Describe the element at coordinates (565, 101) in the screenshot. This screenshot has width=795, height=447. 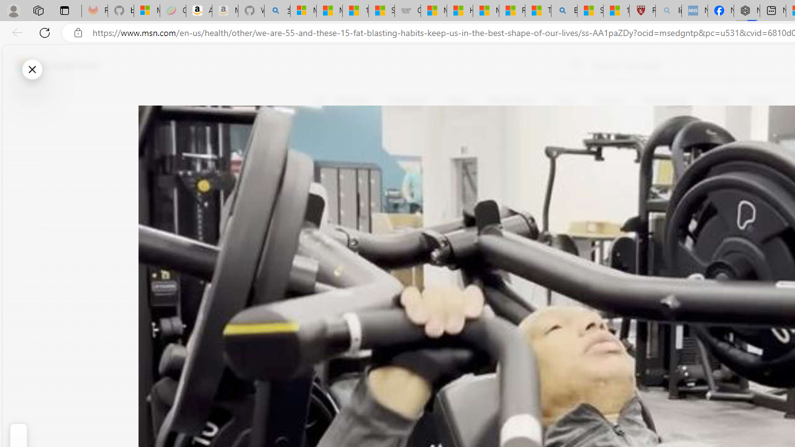
I see `Local` at that location.